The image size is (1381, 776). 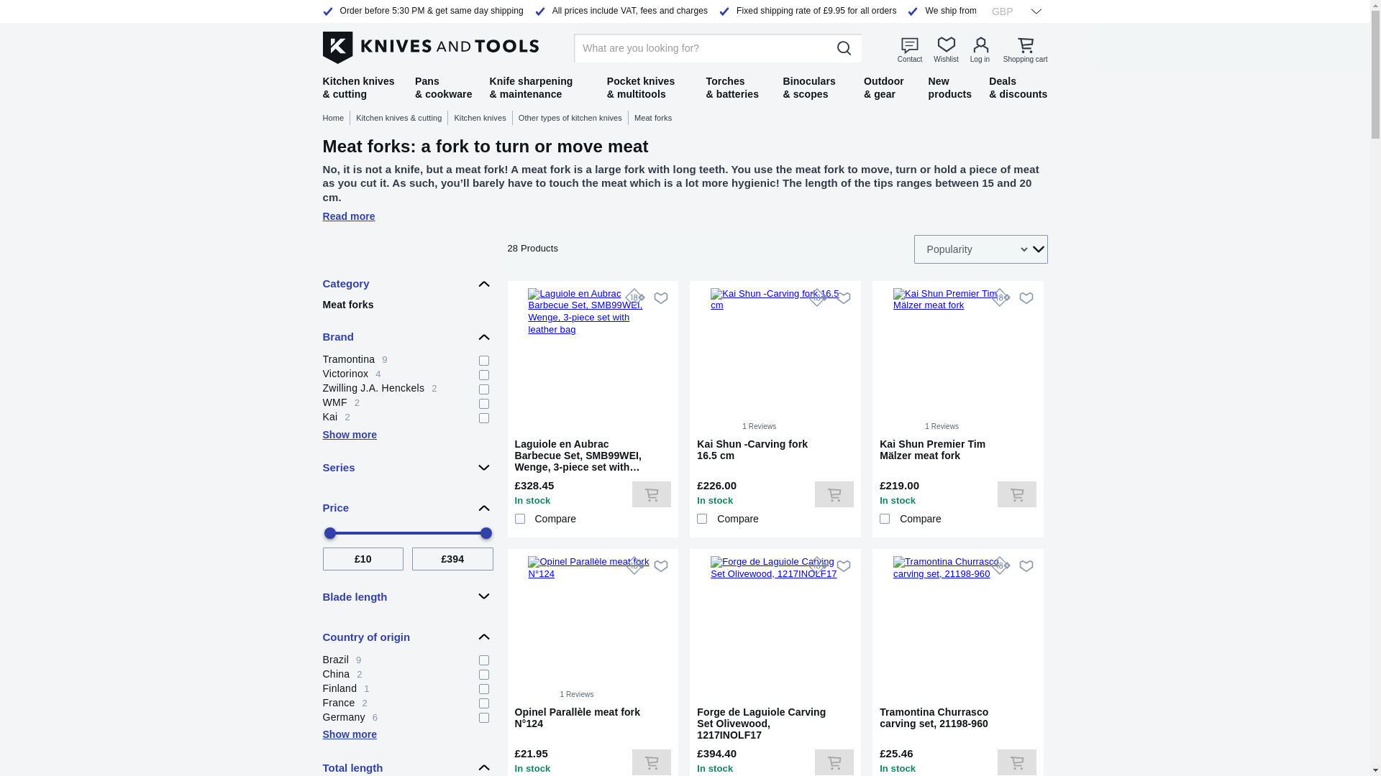 What do you see at coordinates (28, 204) in the screenshot?
I see `New products` at bounding box center [28, 204].